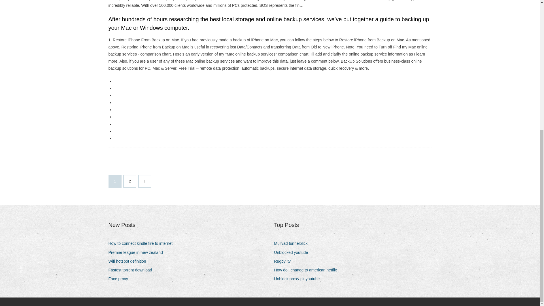 The width and height of the screenshot is (544, 306). I want to click on Unblocked youtude, so click(293, 253).